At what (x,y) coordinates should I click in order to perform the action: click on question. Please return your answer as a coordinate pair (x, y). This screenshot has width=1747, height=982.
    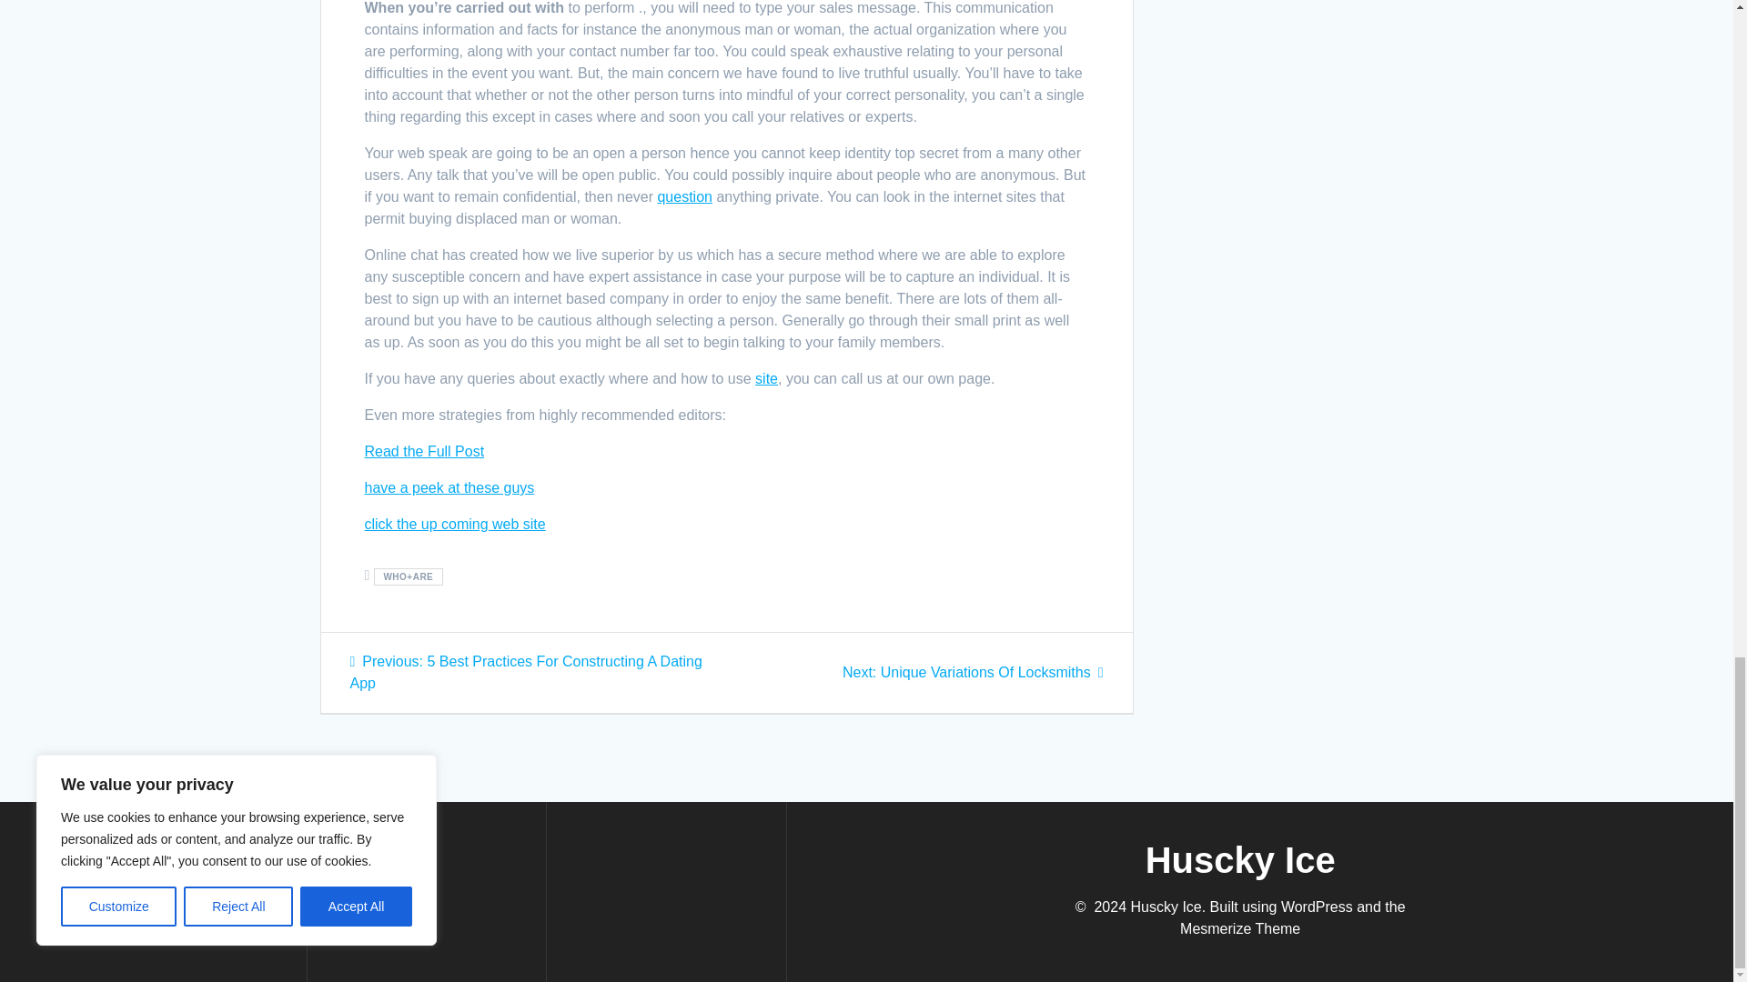
    Looking at the image, I should click on (423, 451).